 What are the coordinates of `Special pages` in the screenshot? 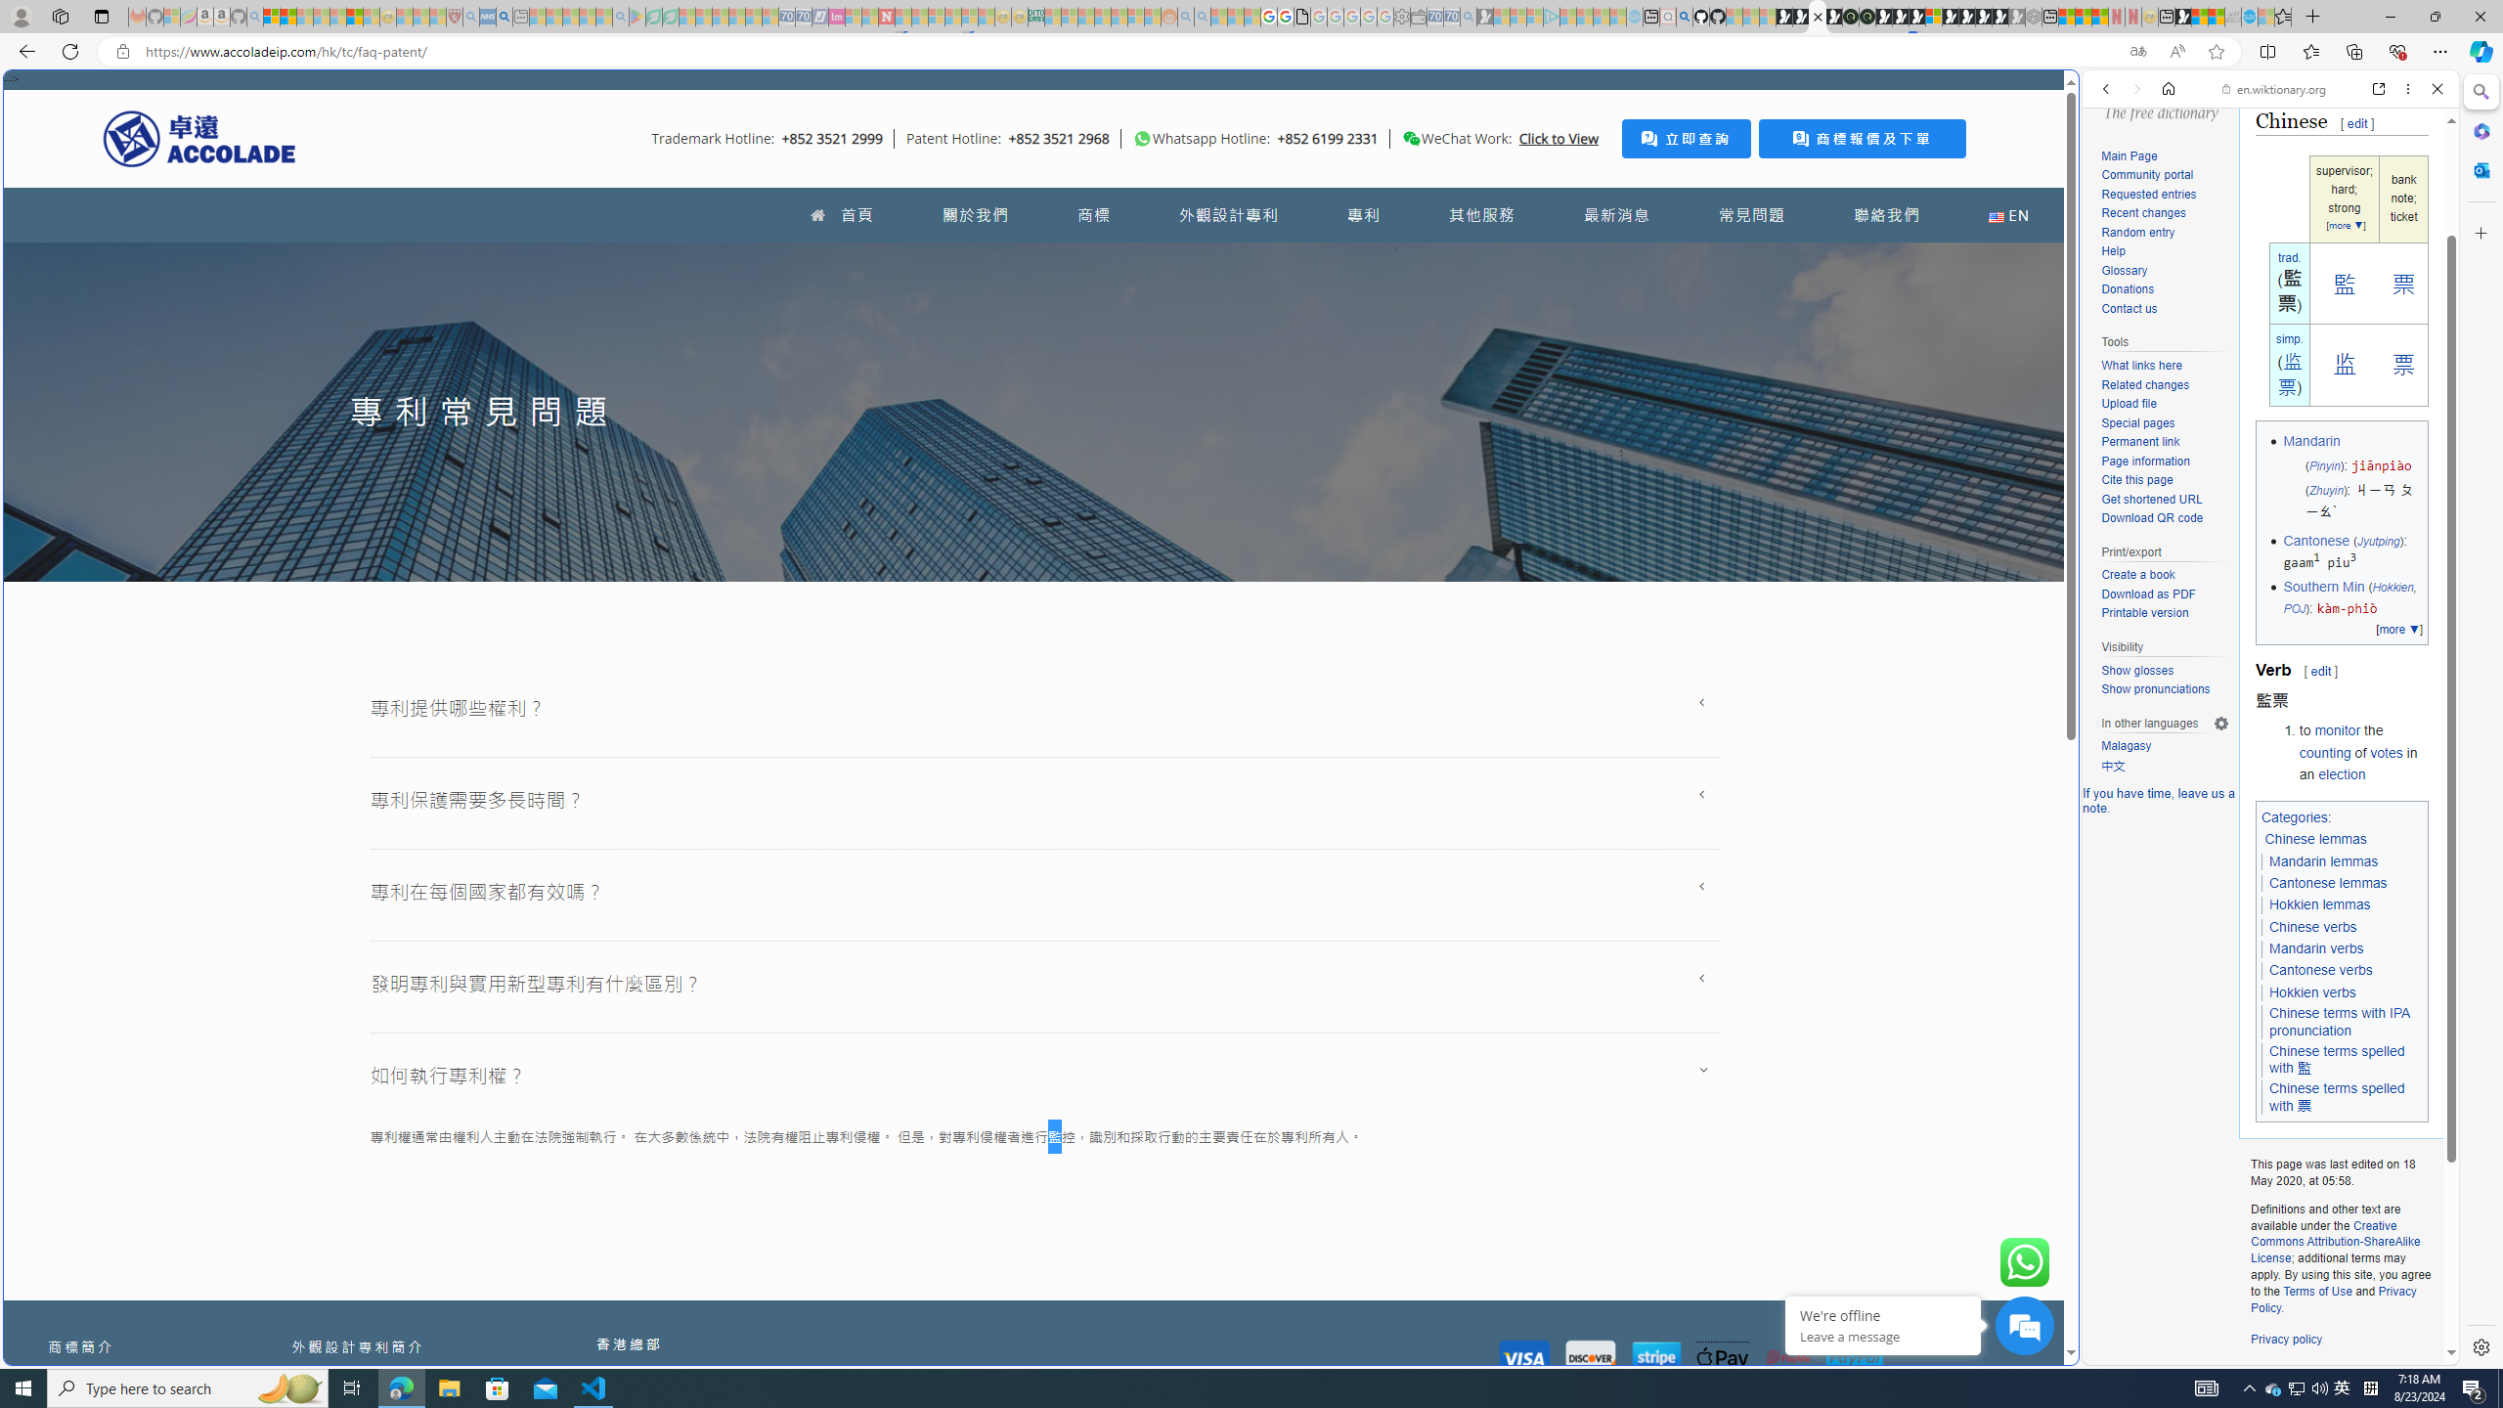 It's located at (2137, 422).